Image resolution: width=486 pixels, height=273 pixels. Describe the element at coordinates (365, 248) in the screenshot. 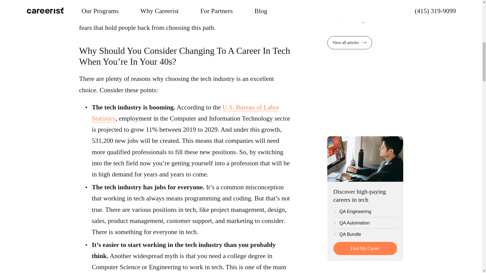

I see `Find My Career` at that location.